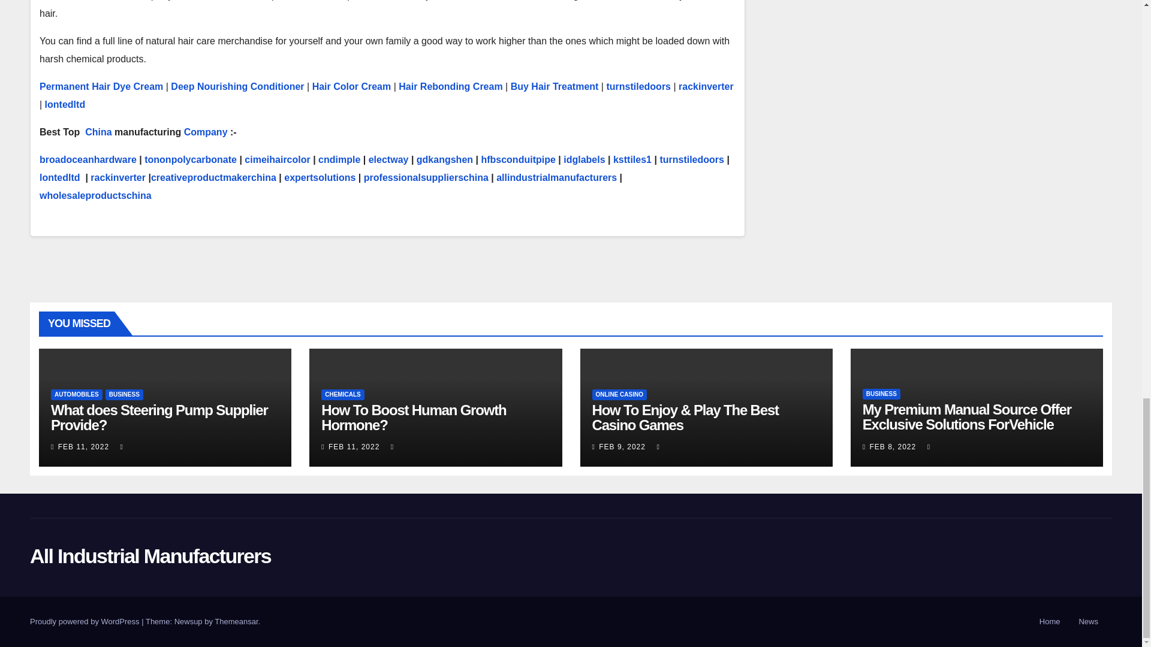  I want to click on Buy Hair Treatment, so click(555, 86).